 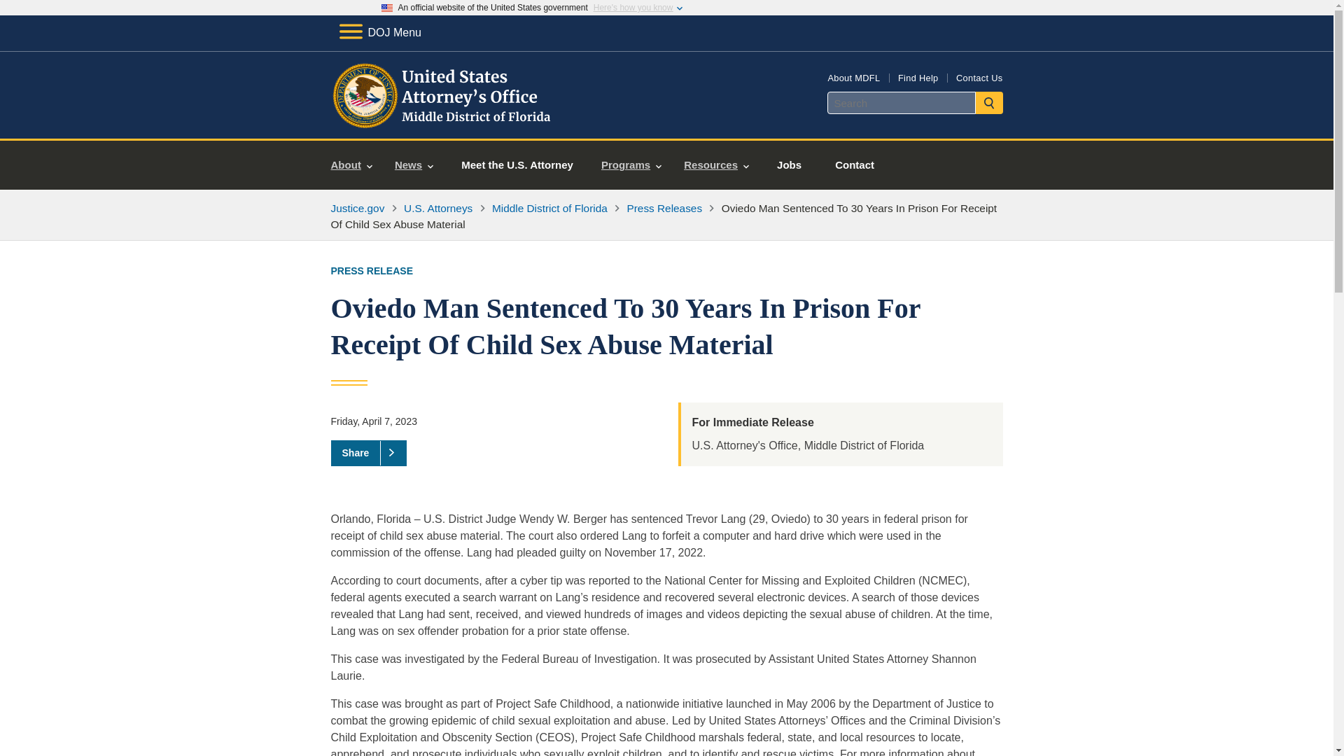 I want to click on U.S. Attorneys, so click(x=438, y=208).